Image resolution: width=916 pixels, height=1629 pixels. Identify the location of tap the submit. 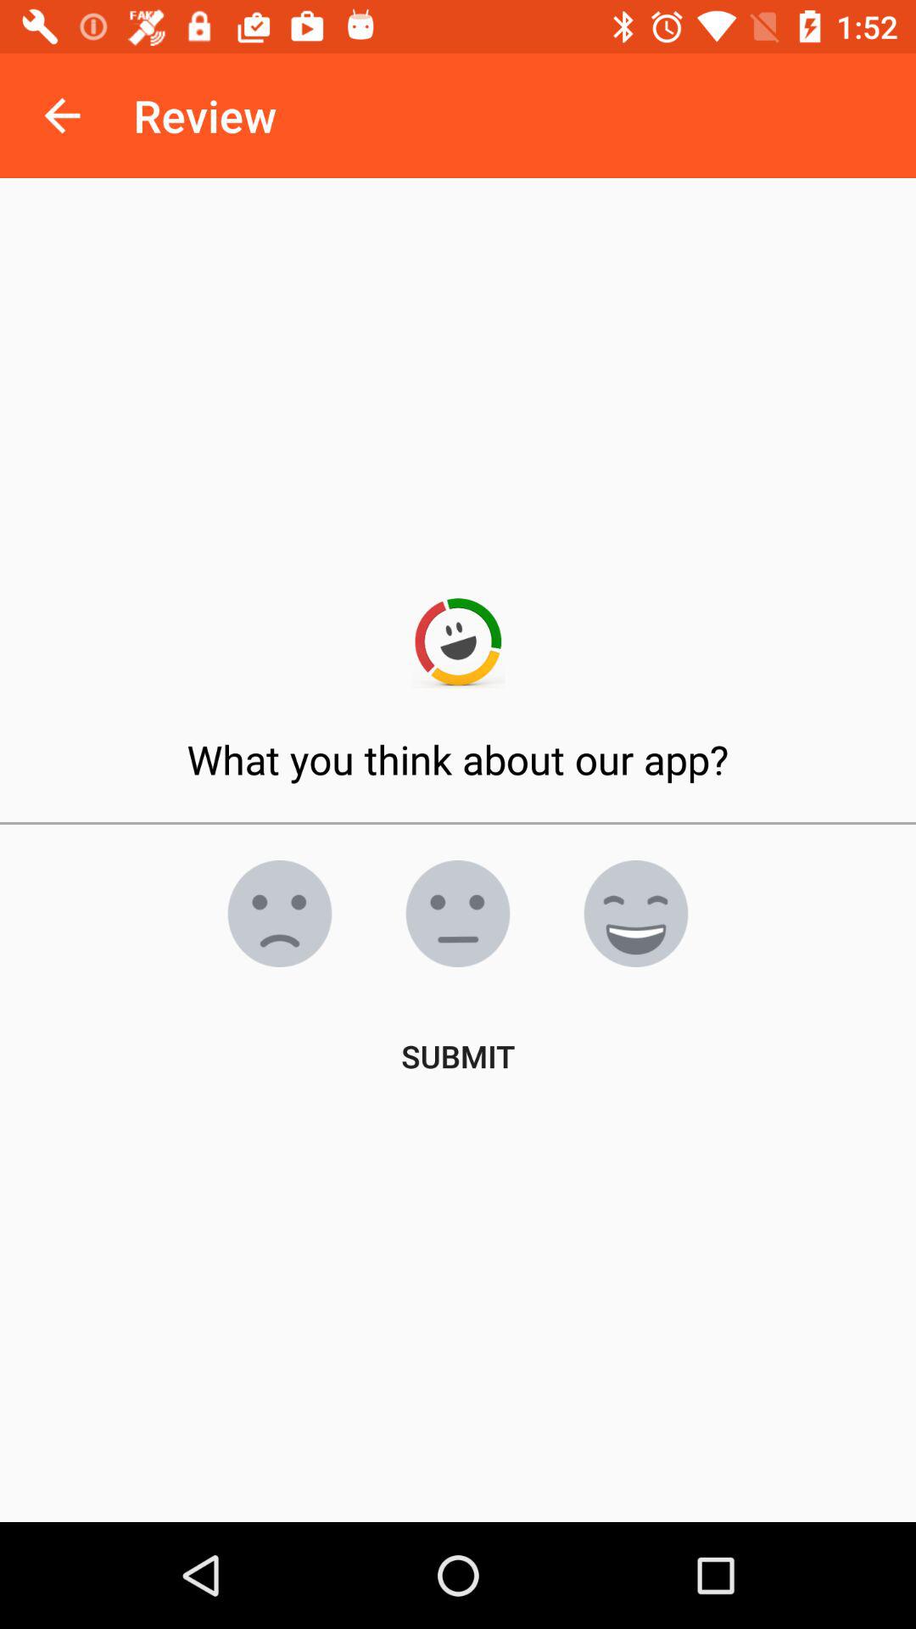
(458, 1055).